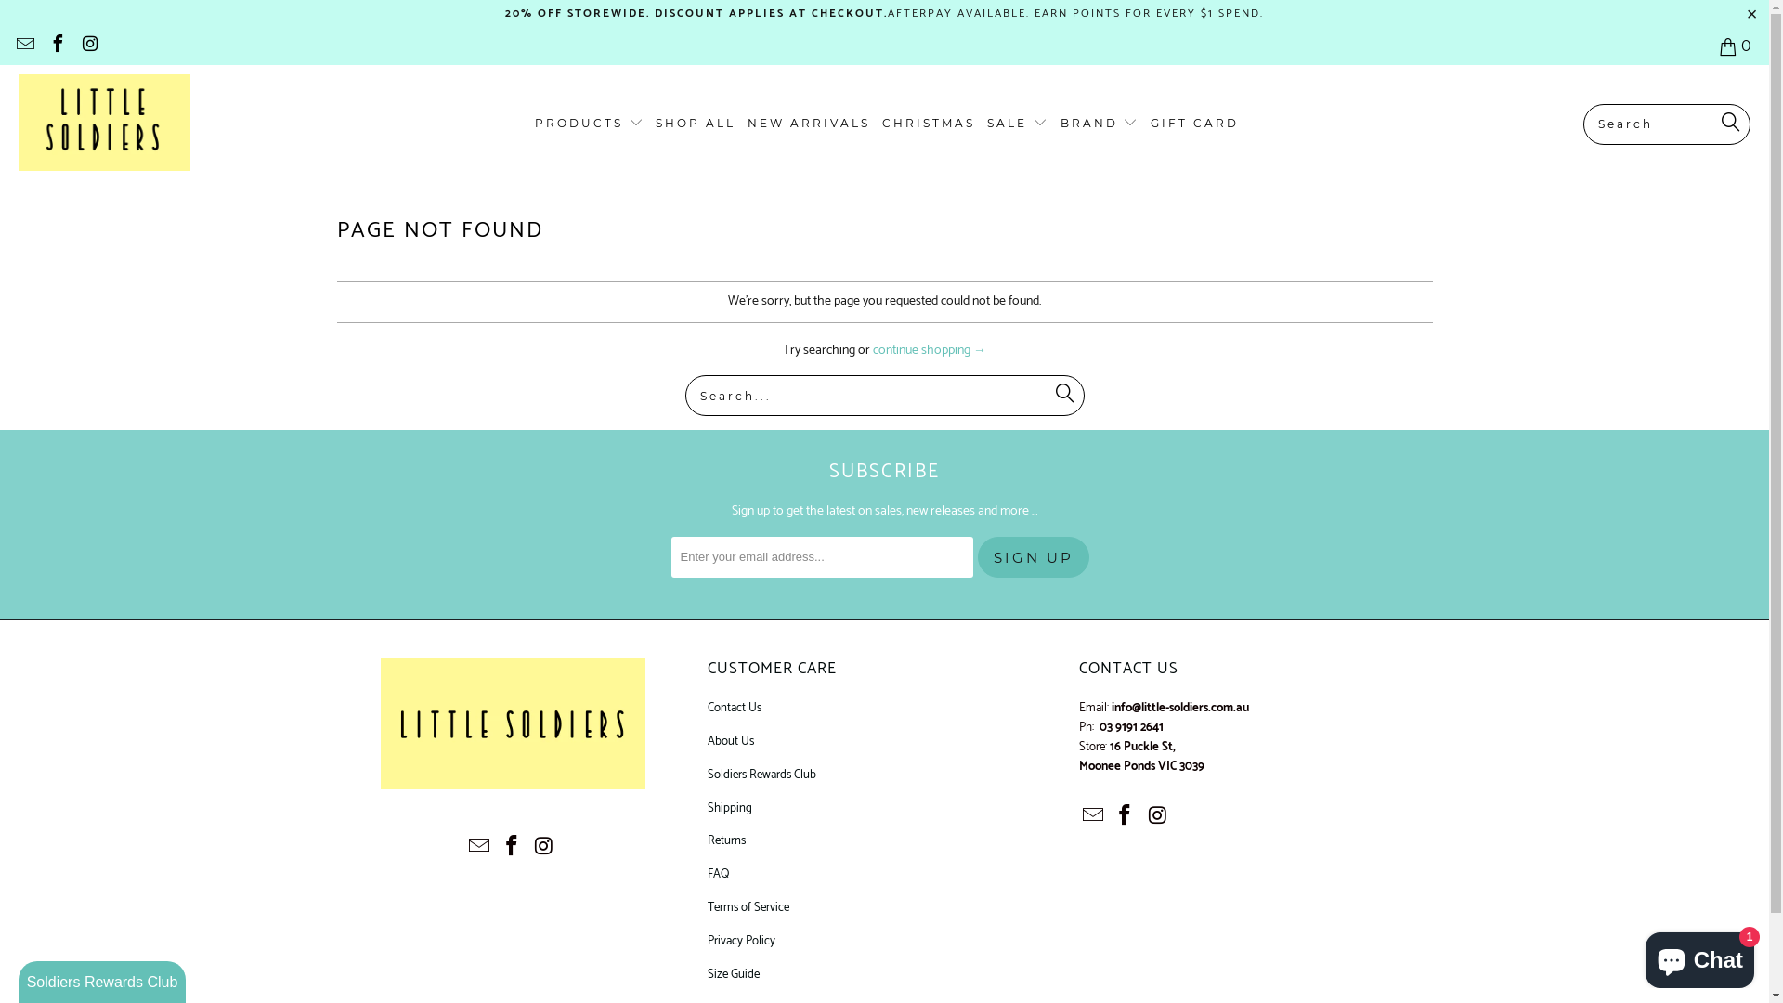 The image size is (1783, 1003). What do you see at coordinates (748, 908) in the screenshot?
I see `Terms of Service` at bounding box center [748, 908].